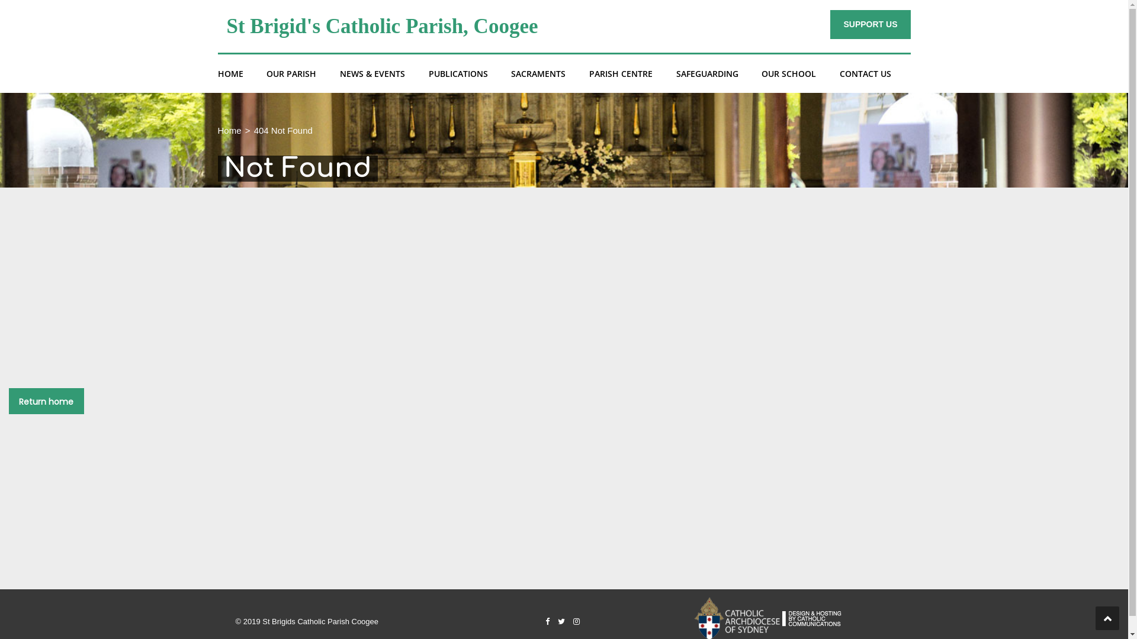 Image resolution: width=1137 pixels, height=639 pixels. Describe the element at coordinates (231, 73) in the screenshot. I see `HOME` at that location.